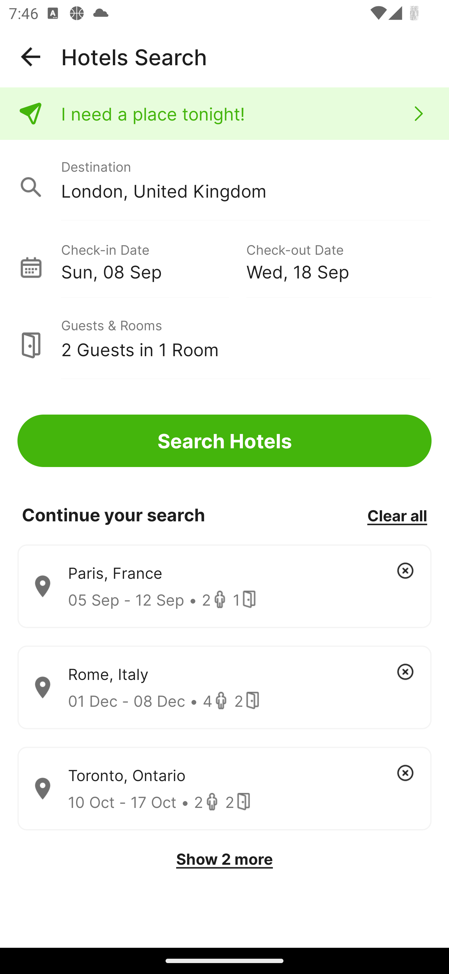  What do you see at coordinates (224, 586) in the screenshot?
I see `Paris, France 05 Sep - 12 Sep • 2  1 ` at bounding box center [224, 586].